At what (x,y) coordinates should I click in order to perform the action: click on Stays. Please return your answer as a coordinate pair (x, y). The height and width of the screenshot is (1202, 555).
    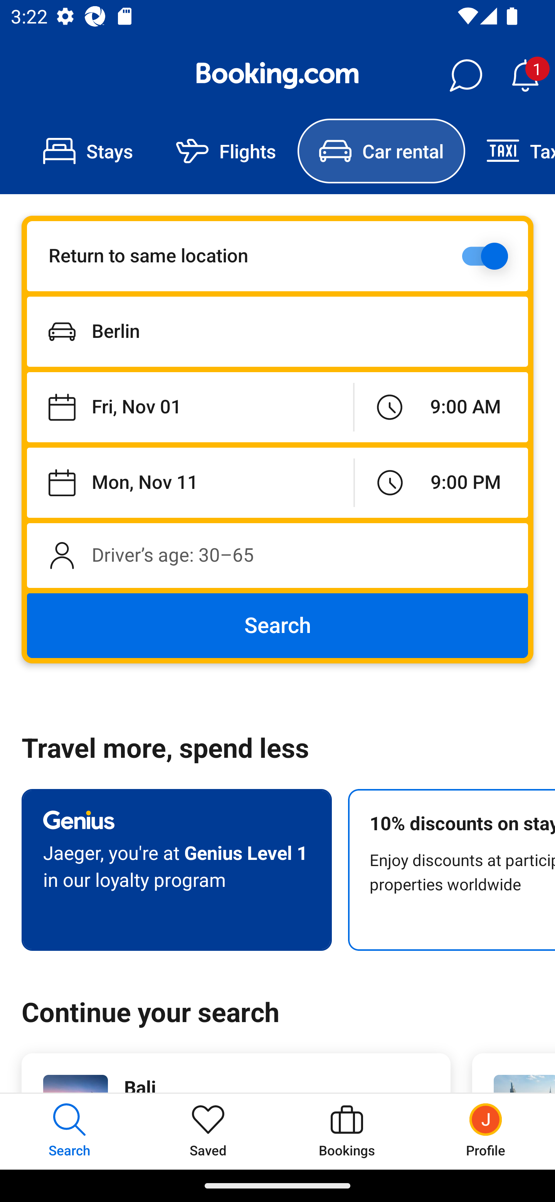
    Looking at the image, I should click on (88, 151).